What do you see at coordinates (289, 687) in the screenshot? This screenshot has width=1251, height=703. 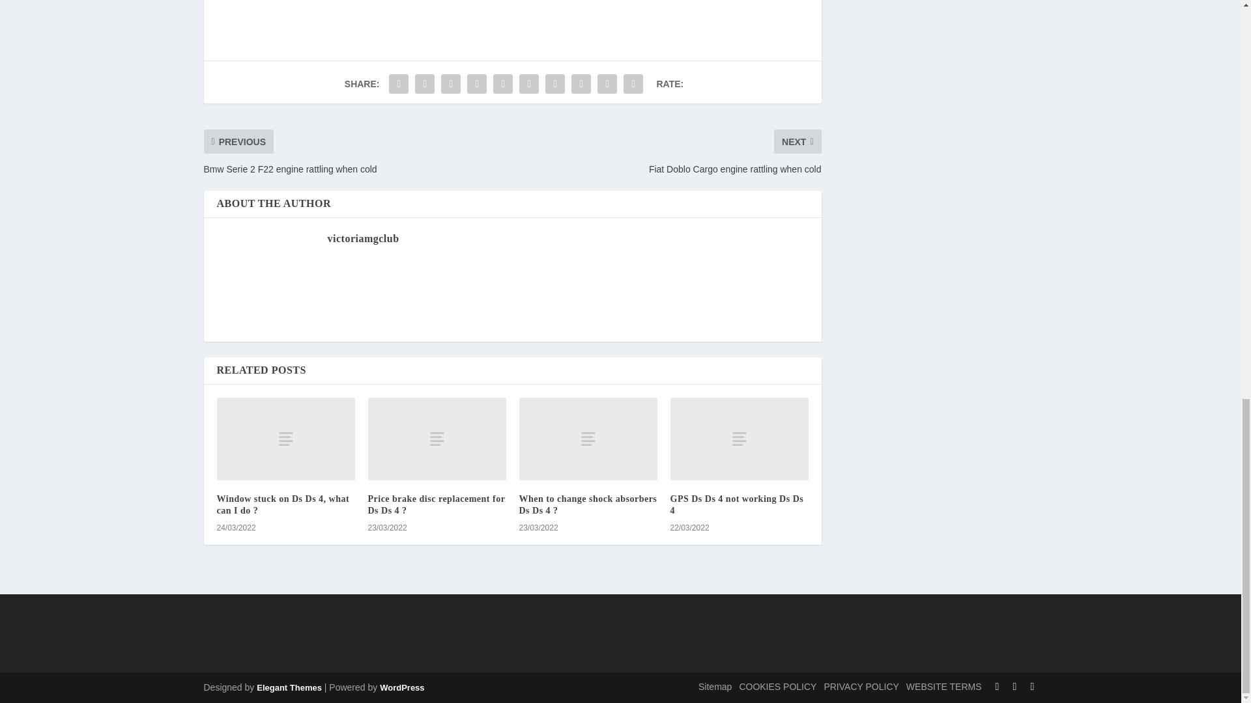 I see `Elegant Themes` at bounding box center [289, 687].